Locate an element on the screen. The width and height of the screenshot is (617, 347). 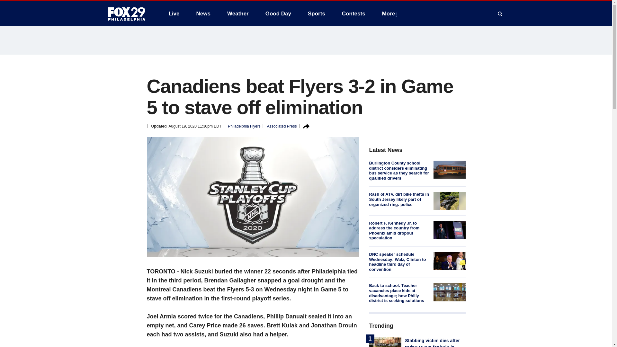
Good Day is located at coordinates (278, 13).